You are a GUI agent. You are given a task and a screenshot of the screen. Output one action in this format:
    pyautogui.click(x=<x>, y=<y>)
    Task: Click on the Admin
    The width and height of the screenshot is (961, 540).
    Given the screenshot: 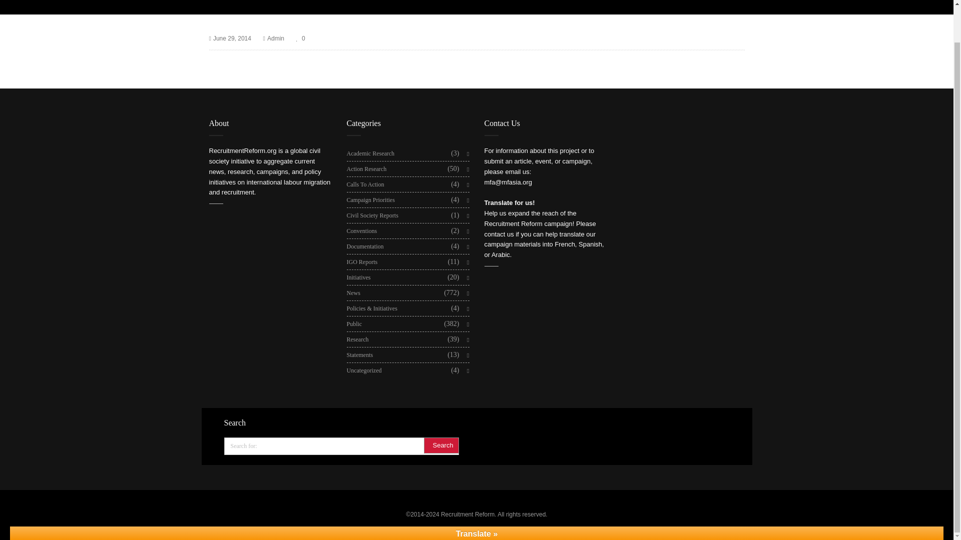 What is the action you would take?
    pyautogui.click(x=275, y=39)
    